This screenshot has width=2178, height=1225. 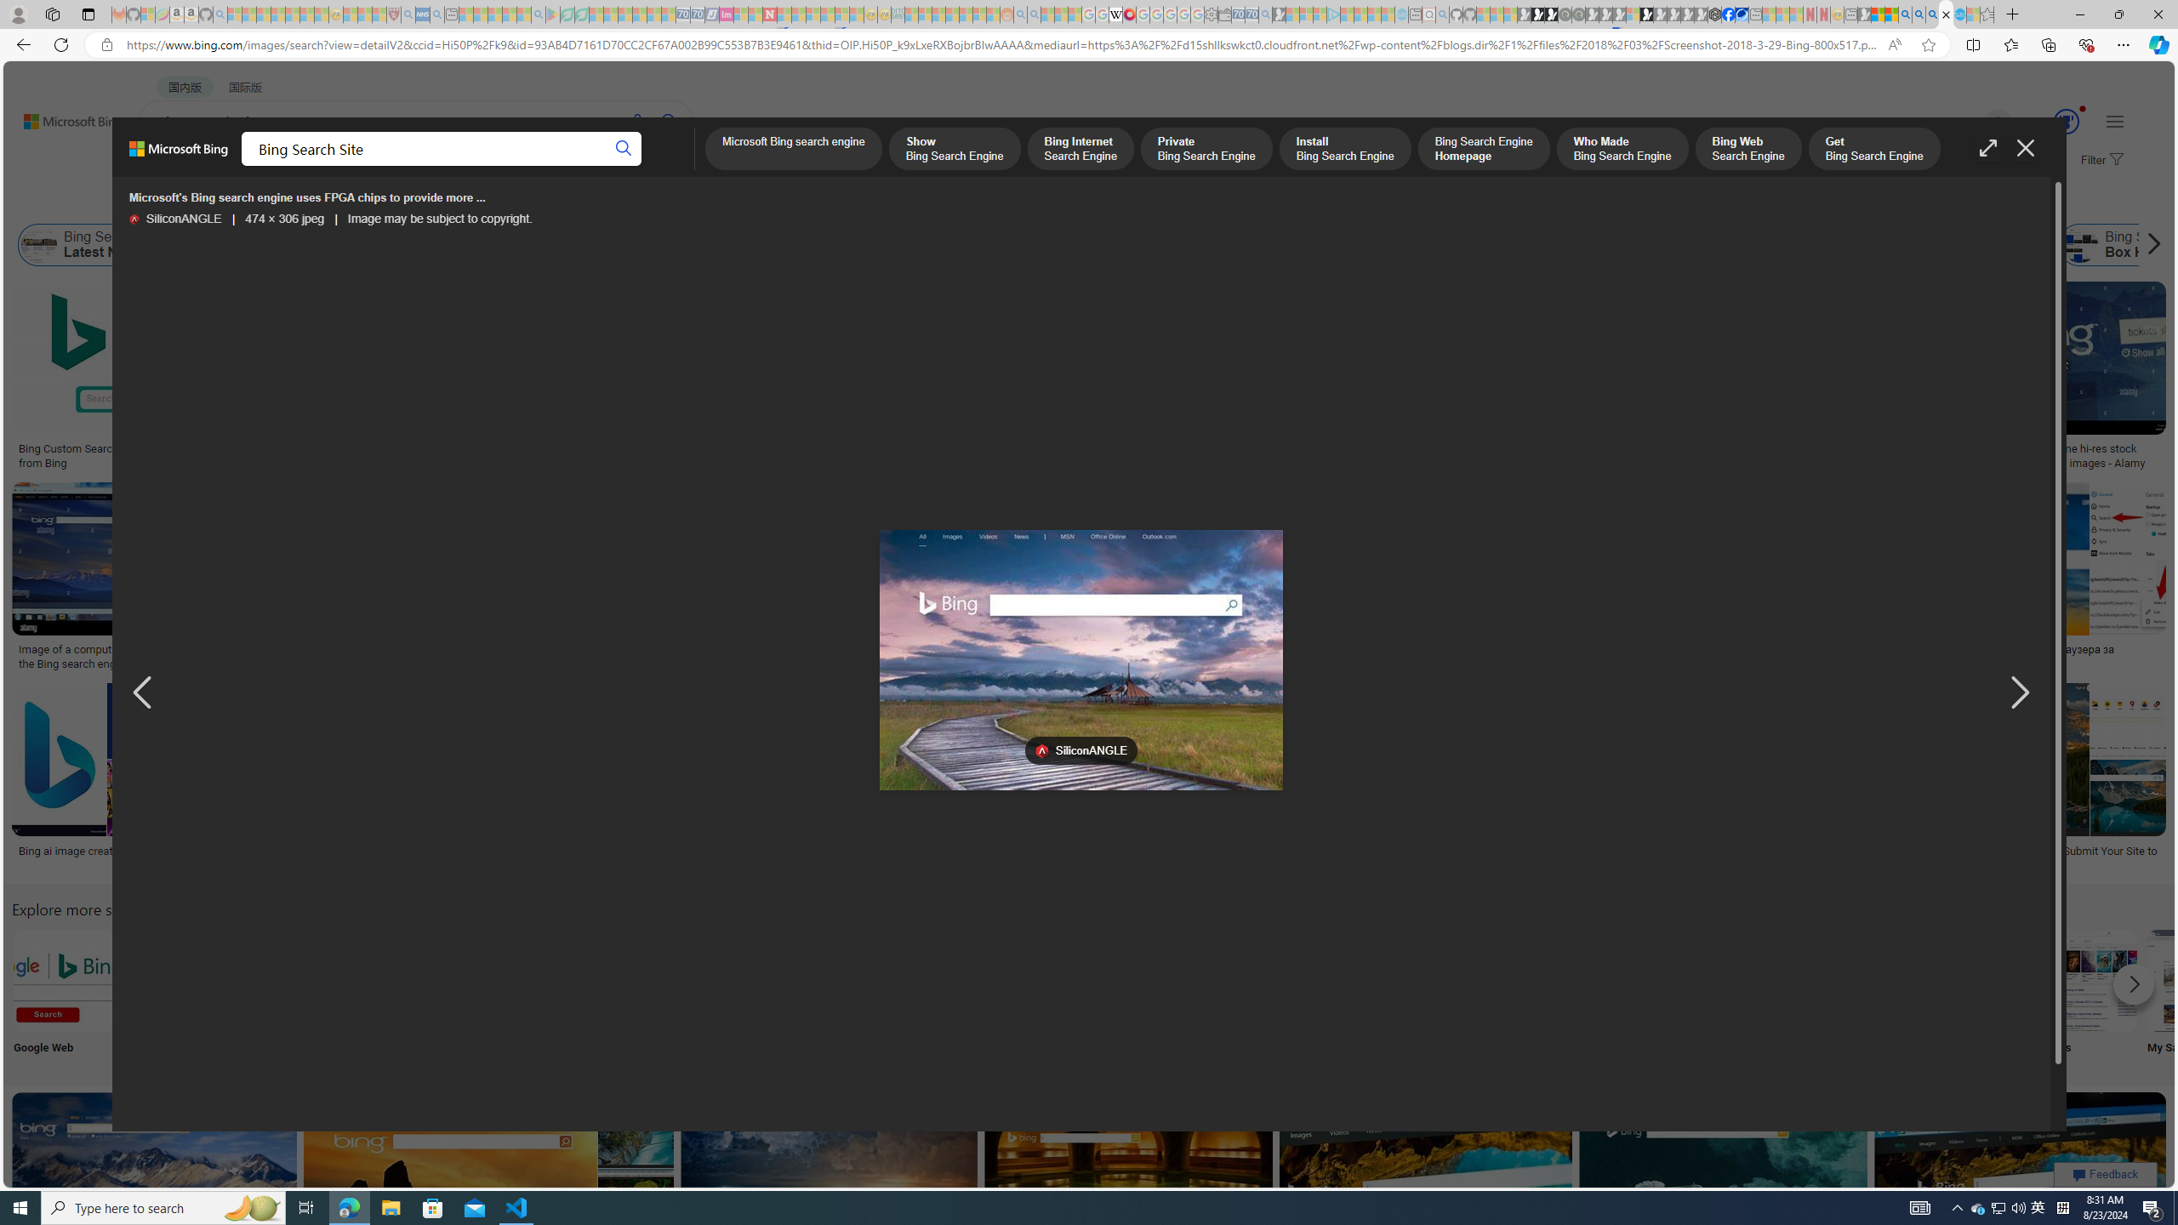 What do you see at coordinates (1201, 391) in the screenshot?
I see `Bing Hoodies` at bounding box center [1201, 391].